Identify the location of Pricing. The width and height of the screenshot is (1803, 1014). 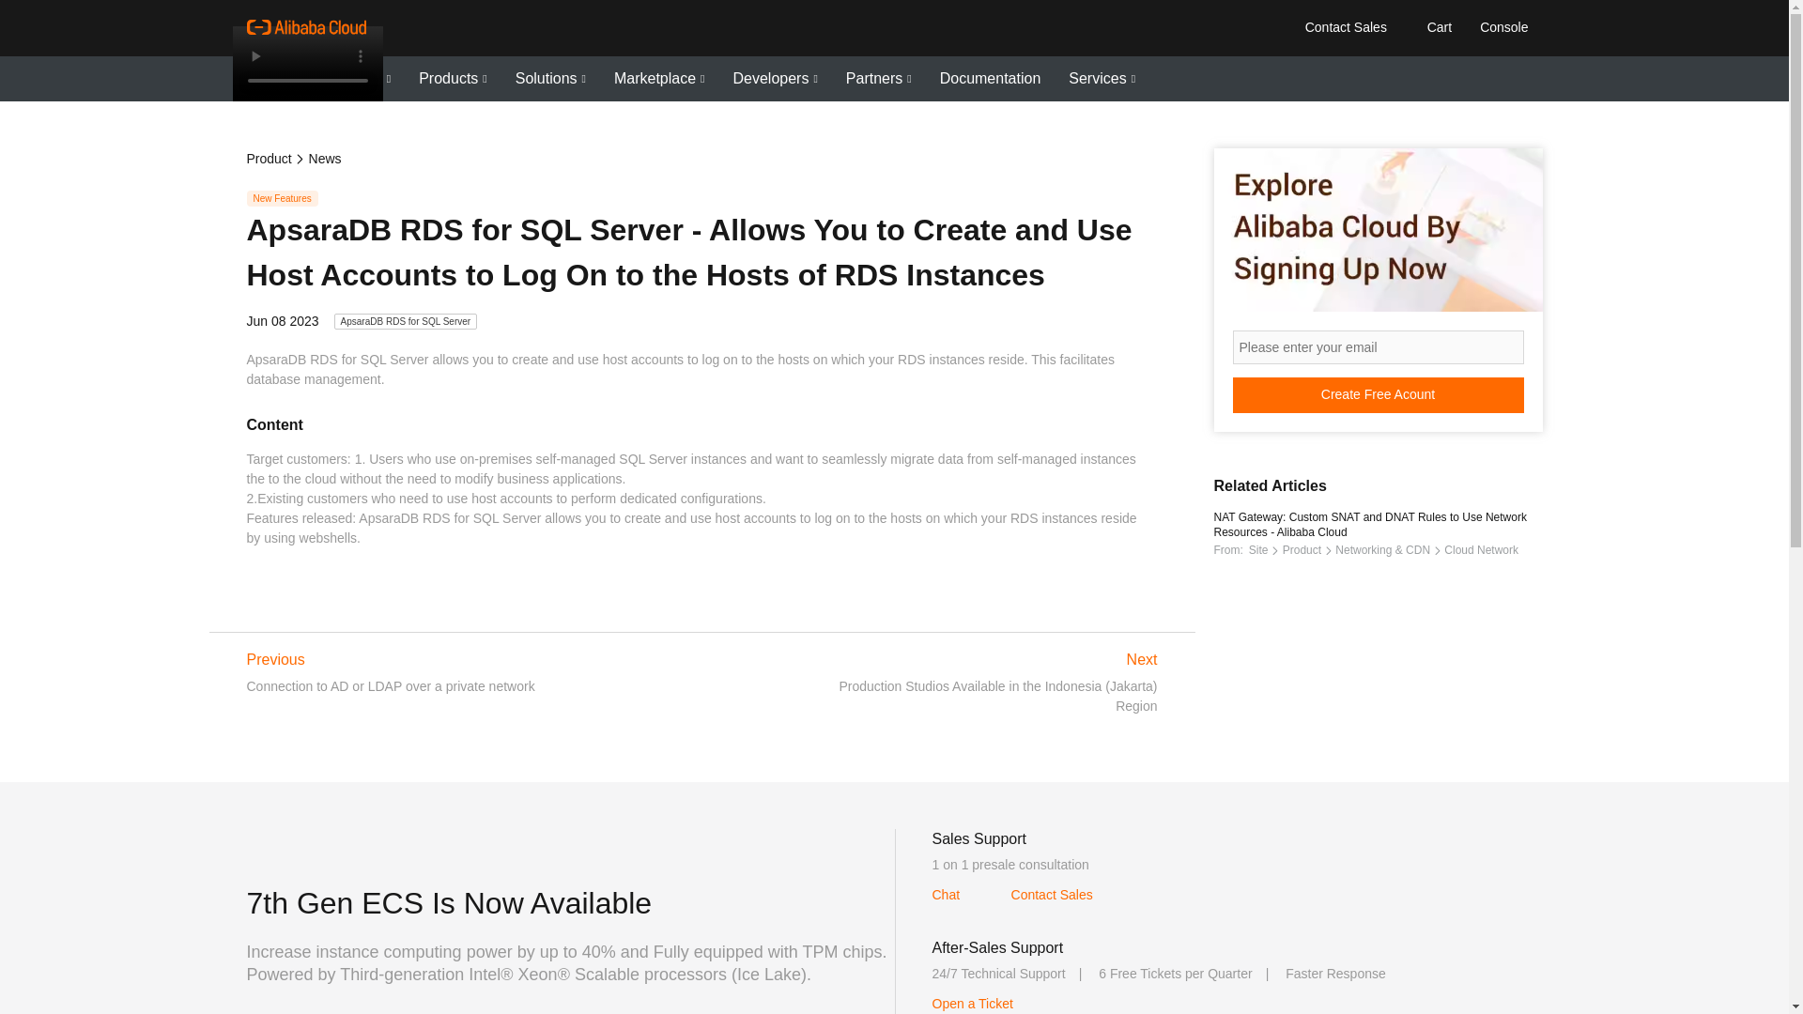
(362, 79).